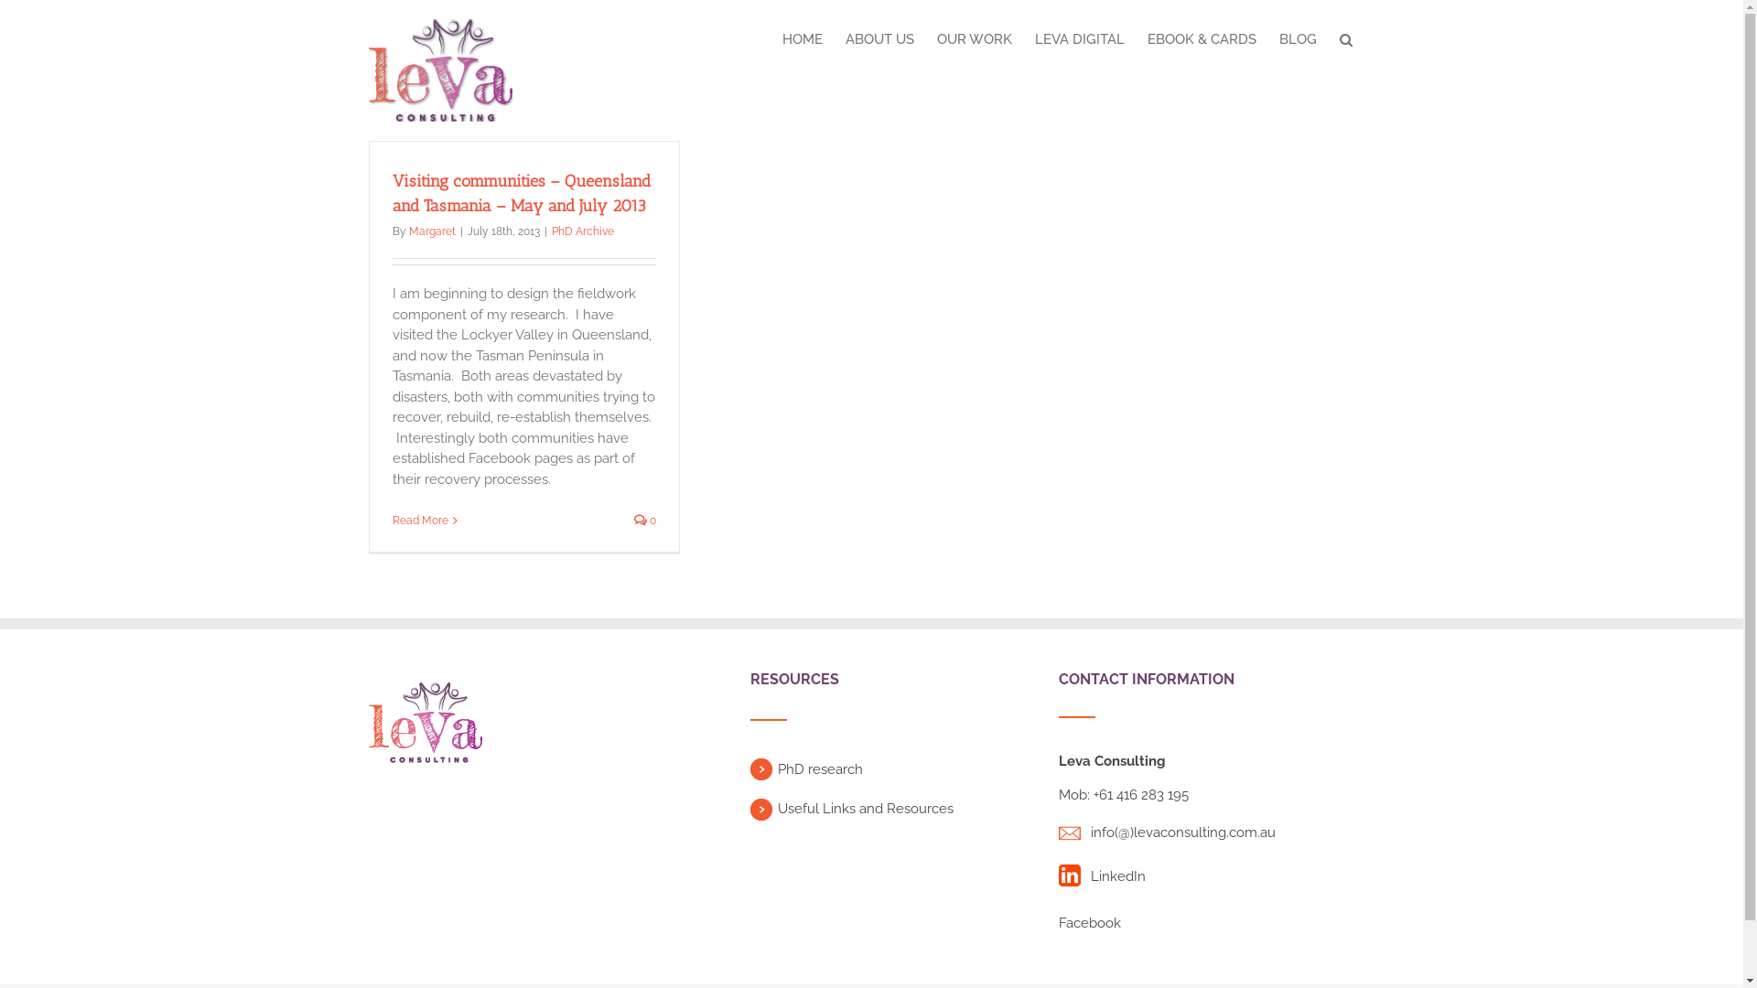  What do you see at coordinates (1090, 922) in the screenshot?
I see `Facebook` at bounding box center [1090, 922].